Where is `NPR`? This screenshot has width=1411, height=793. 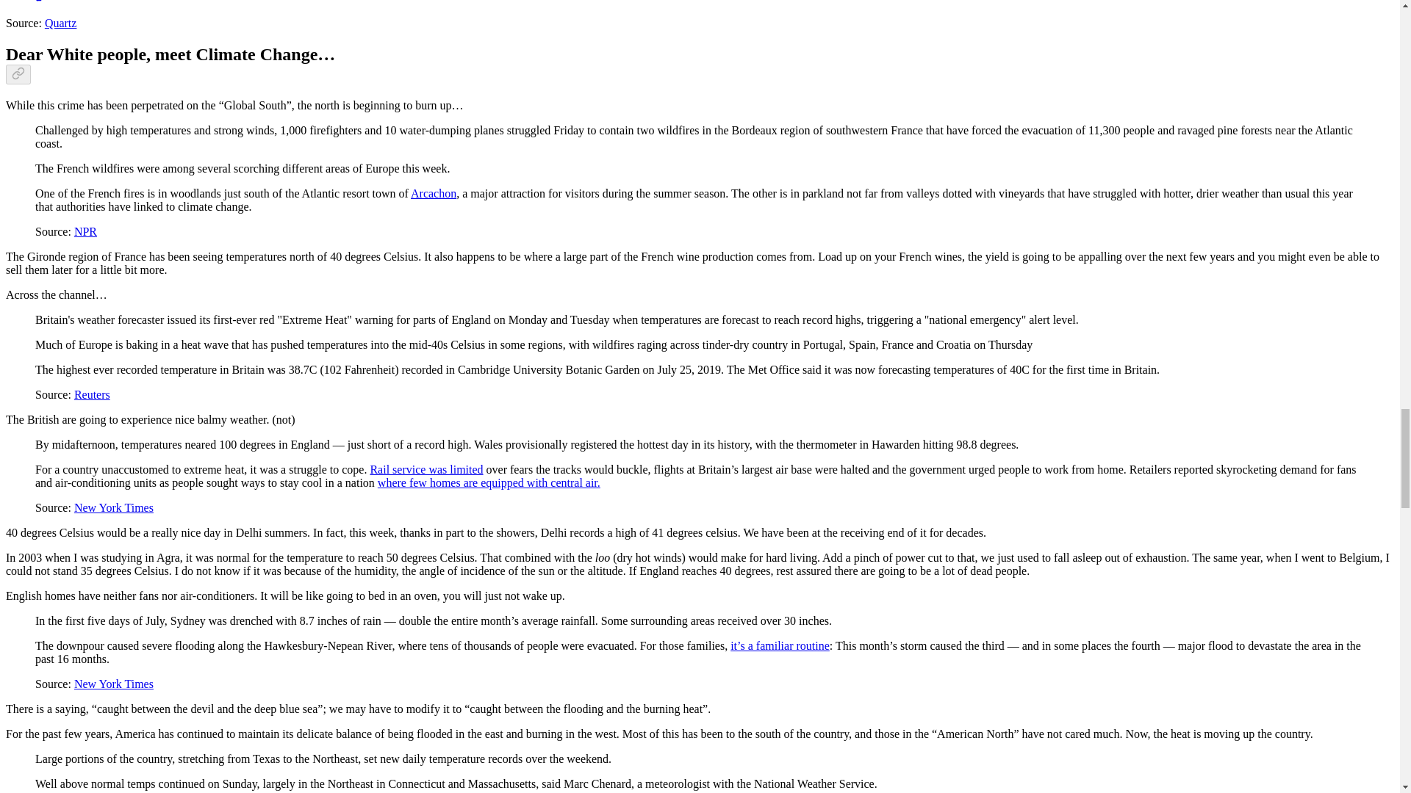
NPR is located at coordinates (85, 231).